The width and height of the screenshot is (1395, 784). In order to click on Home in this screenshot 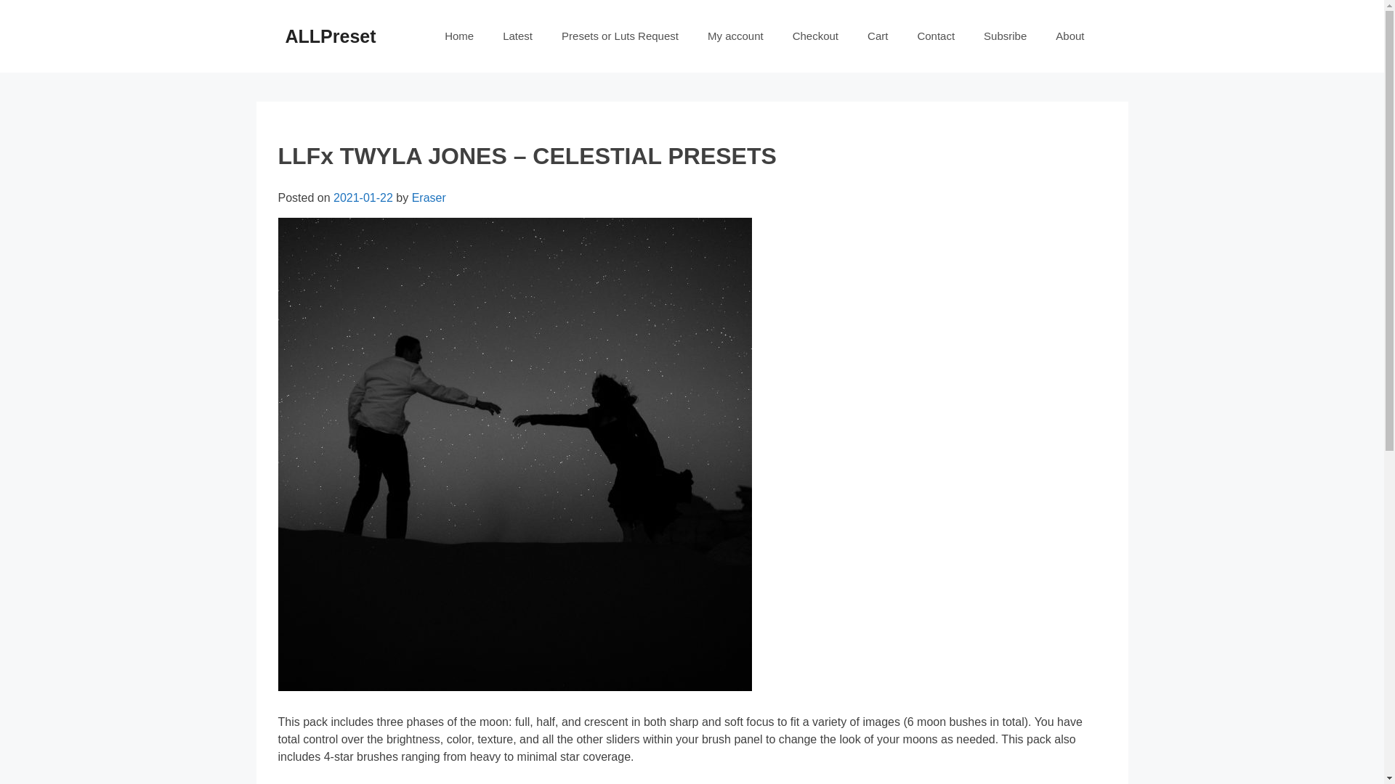, I will do `click(459, 36)`.